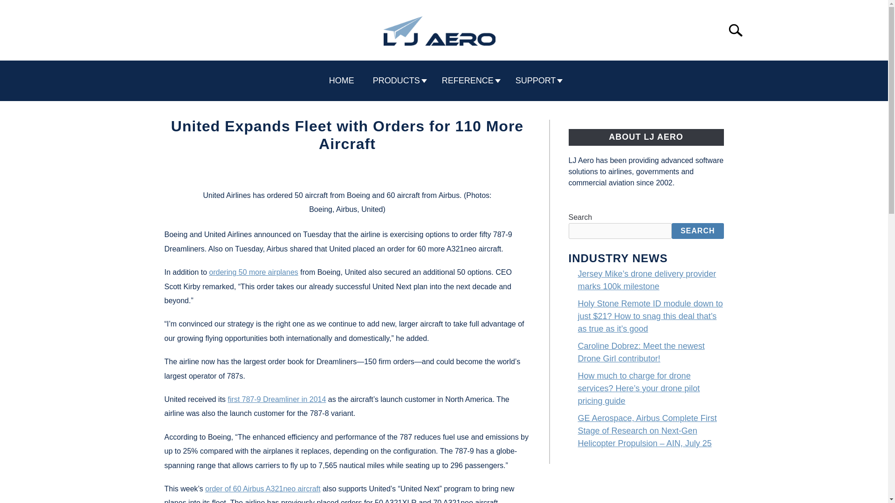  Describe the element at coordinates (739, 30) in the screenshot. I see `Search` at that location.